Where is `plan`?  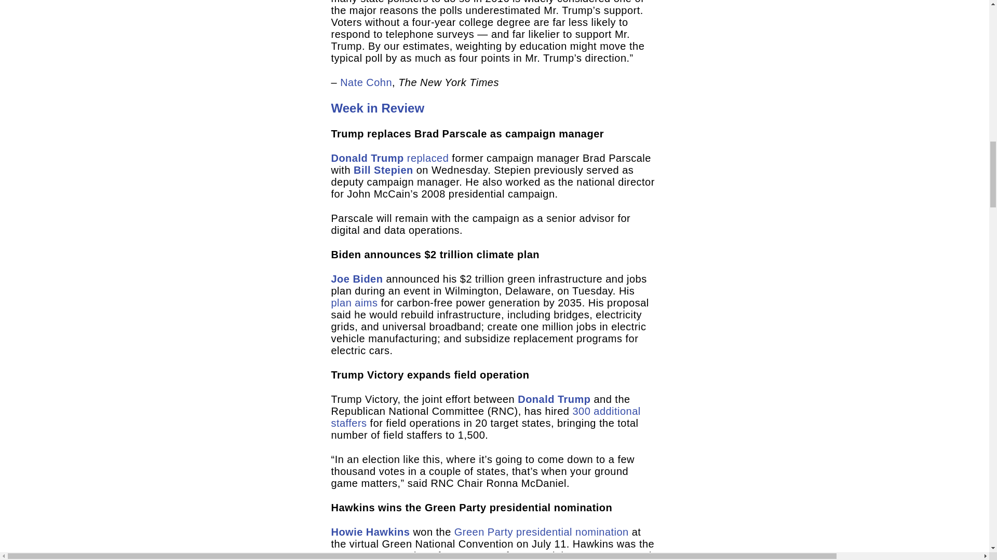
plan is located at coordinates (341, 303).